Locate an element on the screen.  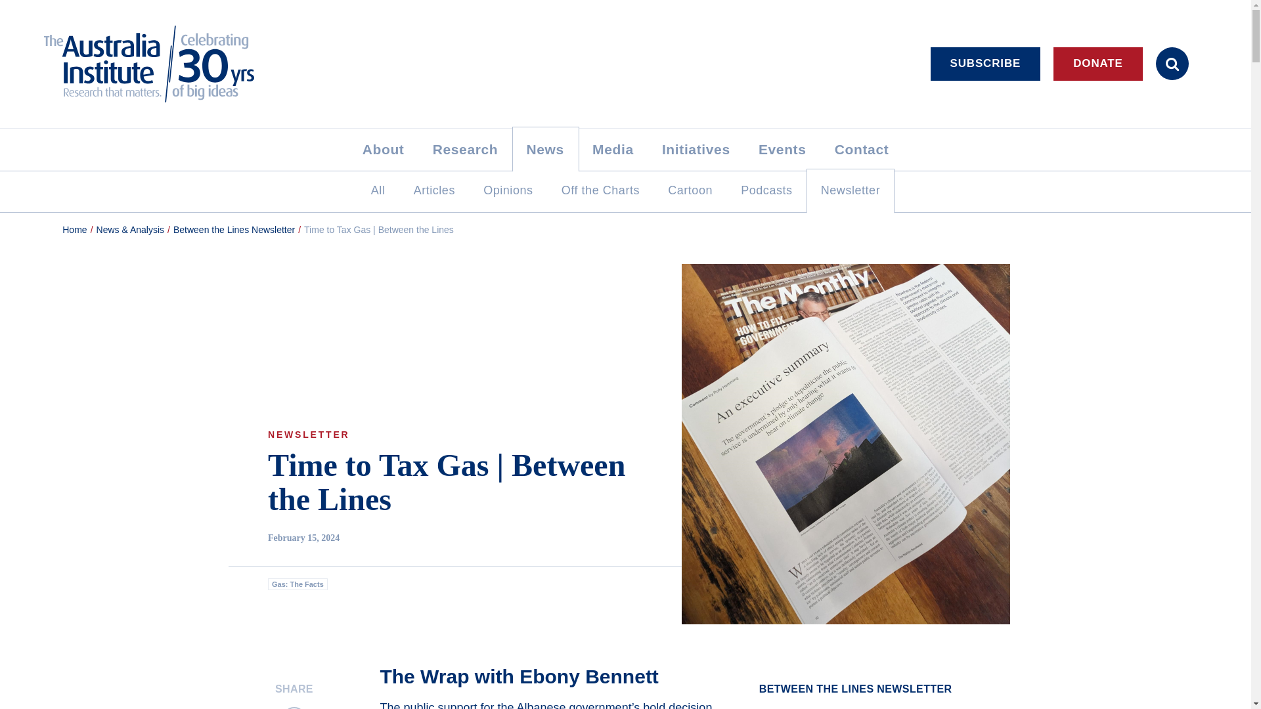
About is located at coordinates (383, 150).